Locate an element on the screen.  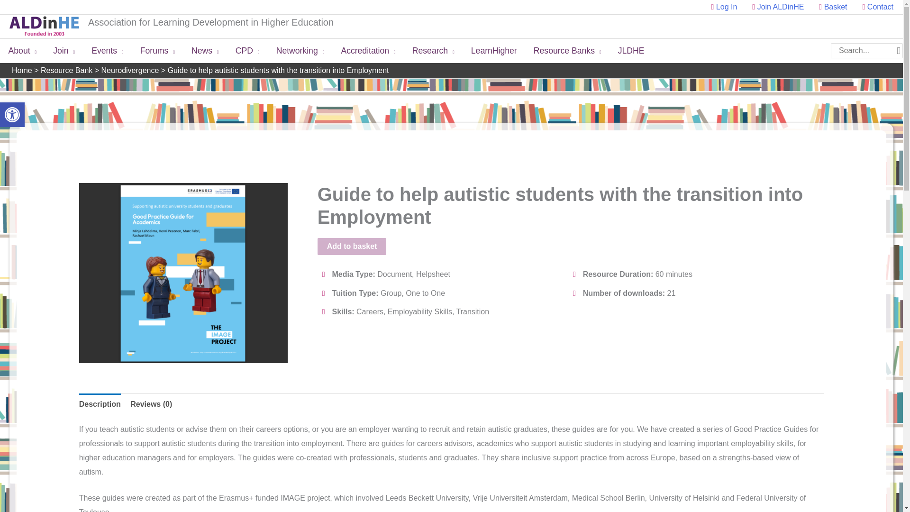
Accessibility Tools is located at coordinates (12, 115).